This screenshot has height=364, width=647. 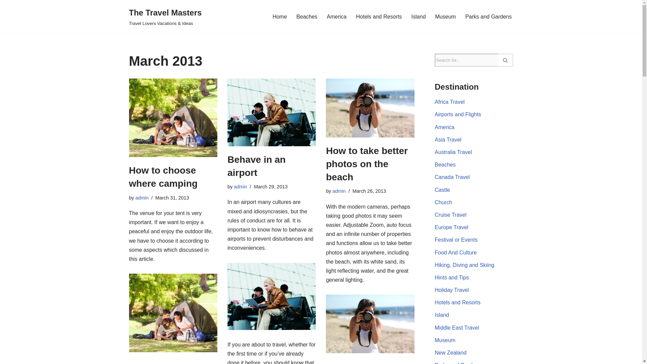 I want to click on admin, so click(x=240, y=187).